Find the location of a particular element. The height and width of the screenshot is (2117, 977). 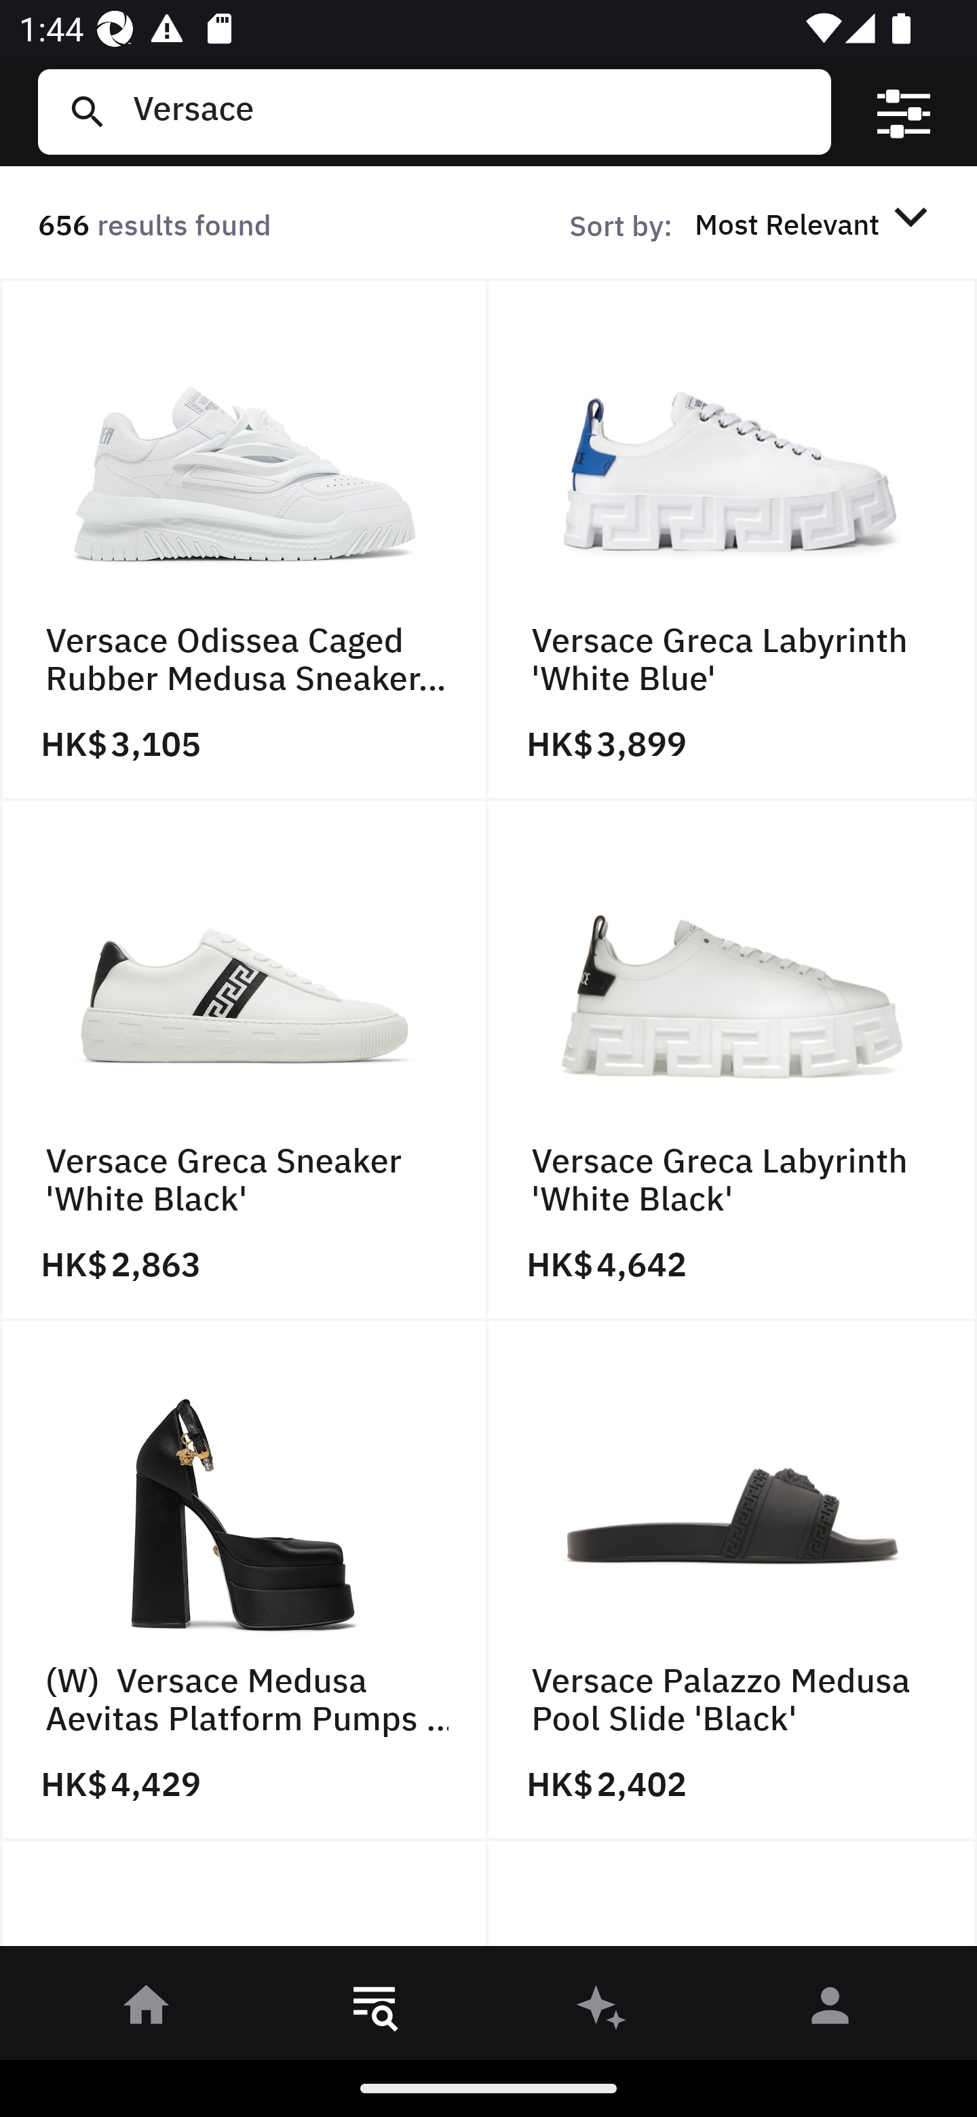

Most Relevant  is located at coordinates (816, 223).